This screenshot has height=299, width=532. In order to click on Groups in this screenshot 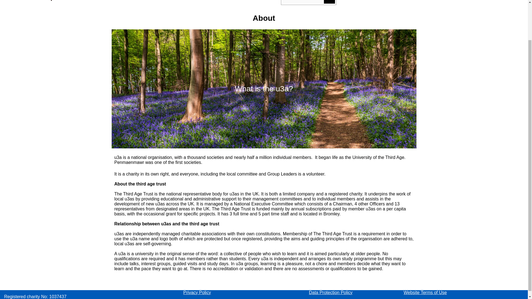, I will do `click(47, 2)`.